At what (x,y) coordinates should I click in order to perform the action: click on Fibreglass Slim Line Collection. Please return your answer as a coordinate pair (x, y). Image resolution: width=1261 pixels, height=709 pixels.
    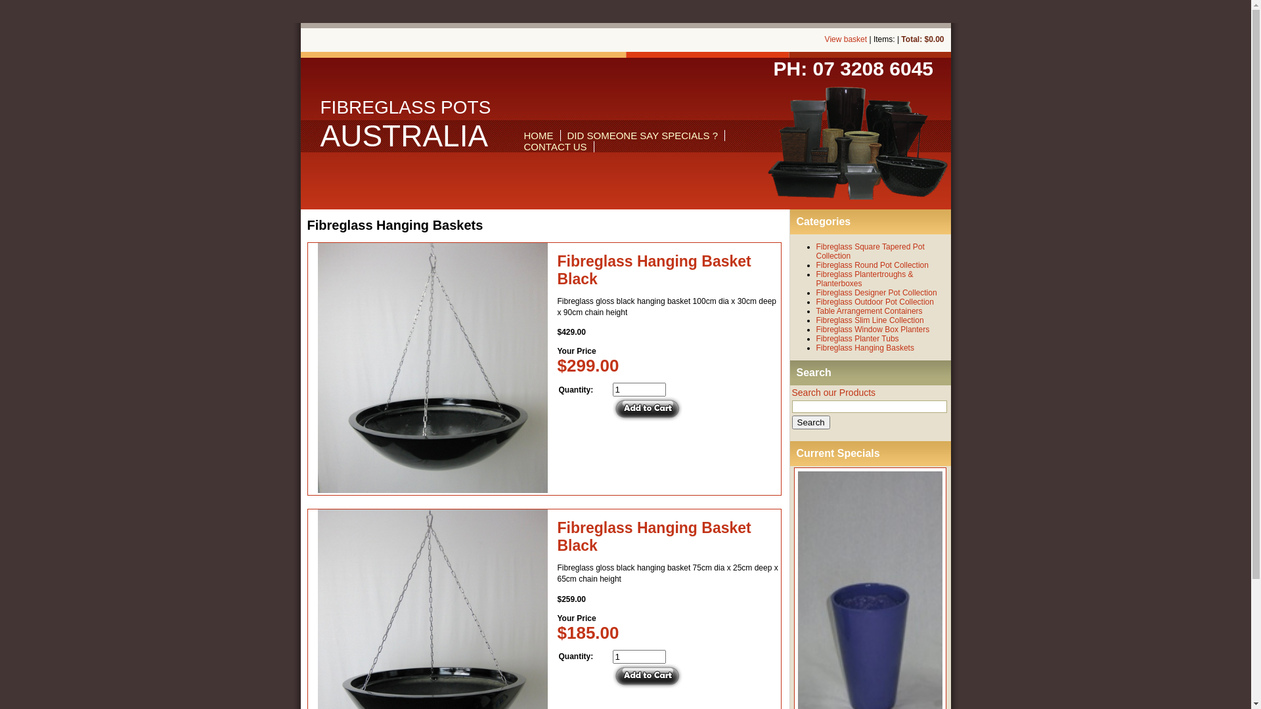
    Looking at the image, I should click on (870, 320).